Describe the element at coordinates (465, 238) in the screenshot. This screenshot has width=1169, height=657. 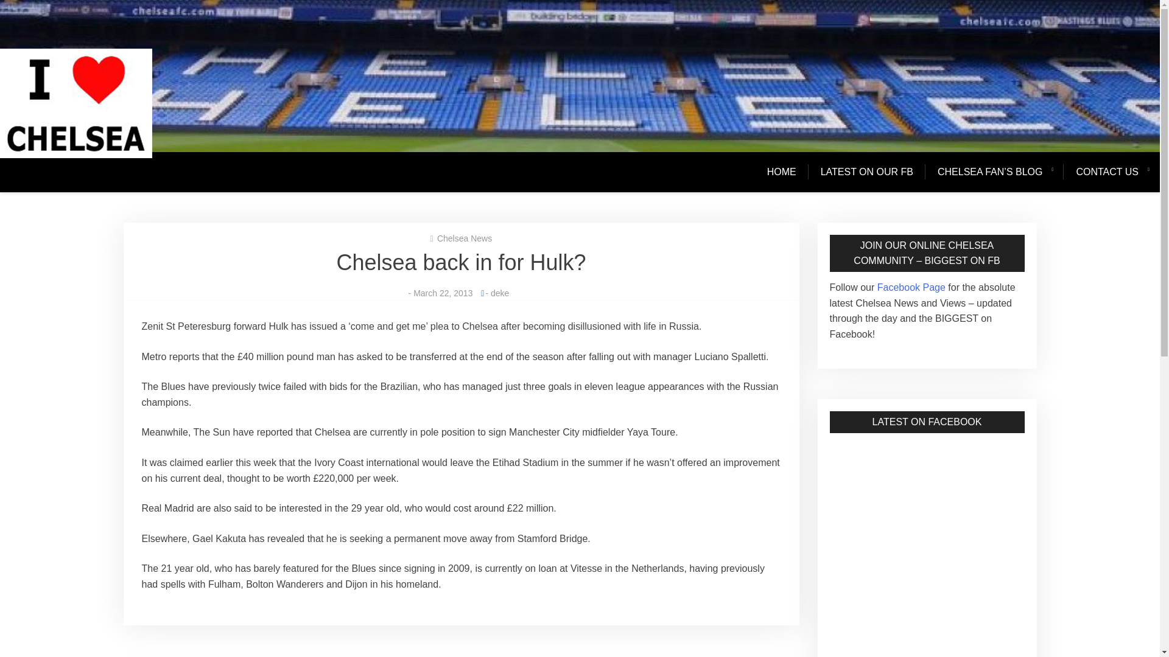
I see `Chelsea News` at that location.